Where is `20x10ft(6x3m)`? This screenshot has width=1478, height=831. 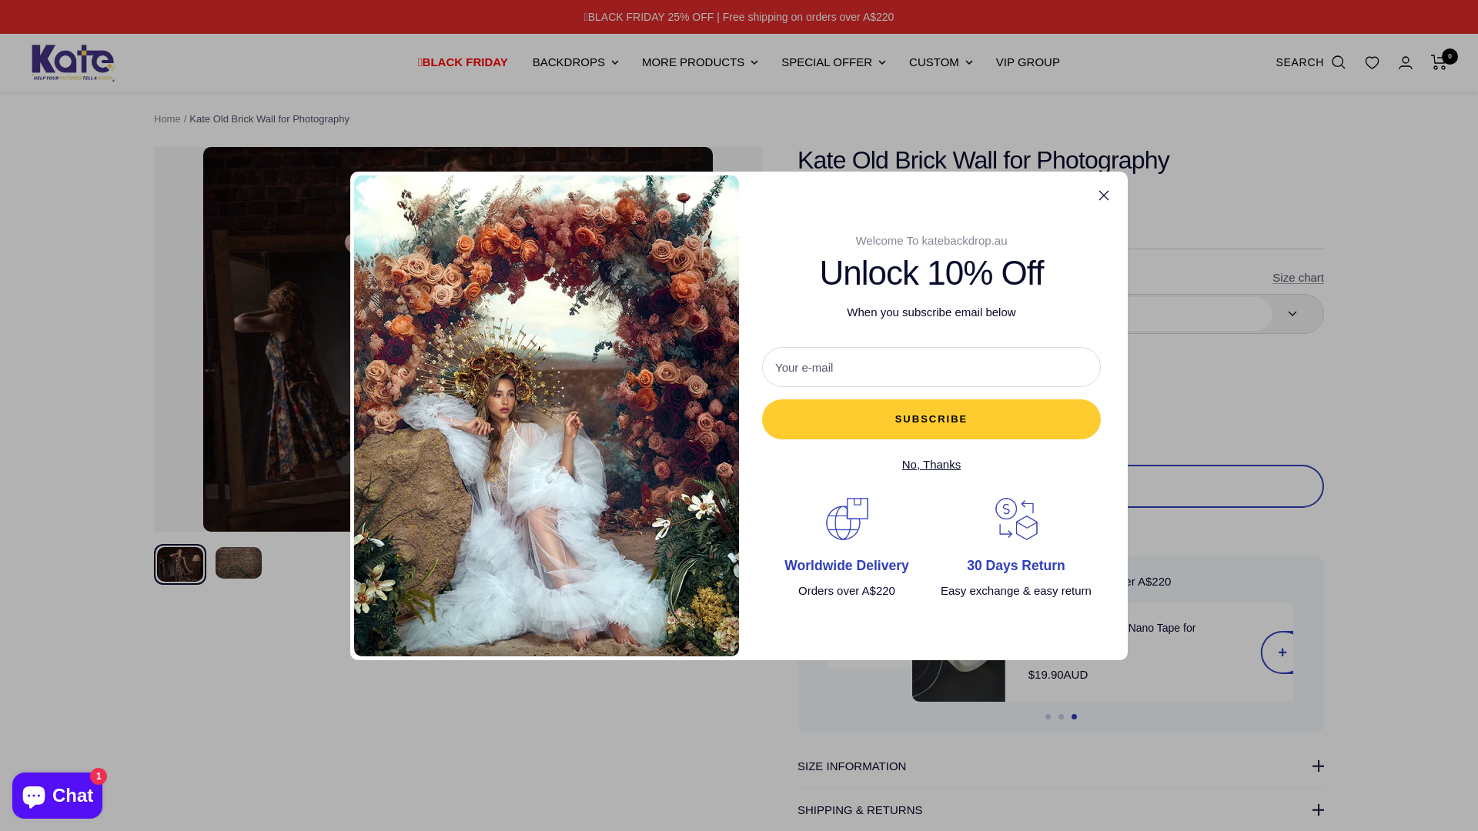
20x10ft(6x3m) is located at coordinates (1055, 550).